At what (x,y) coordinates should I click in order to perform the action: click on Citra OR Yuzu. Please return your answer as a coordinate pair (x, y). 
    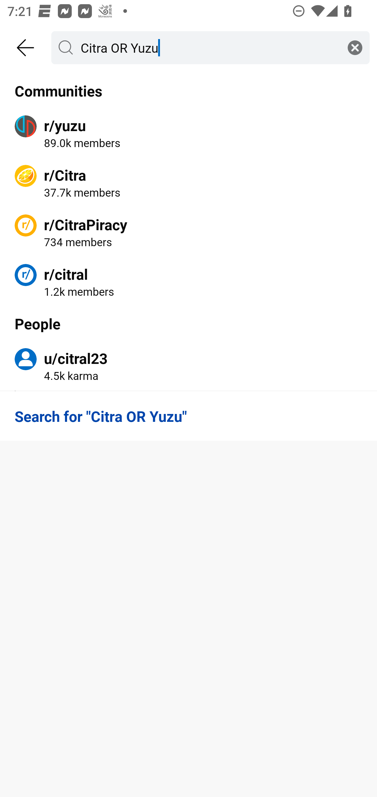
    Looking at the image, I should click on (208, 47).